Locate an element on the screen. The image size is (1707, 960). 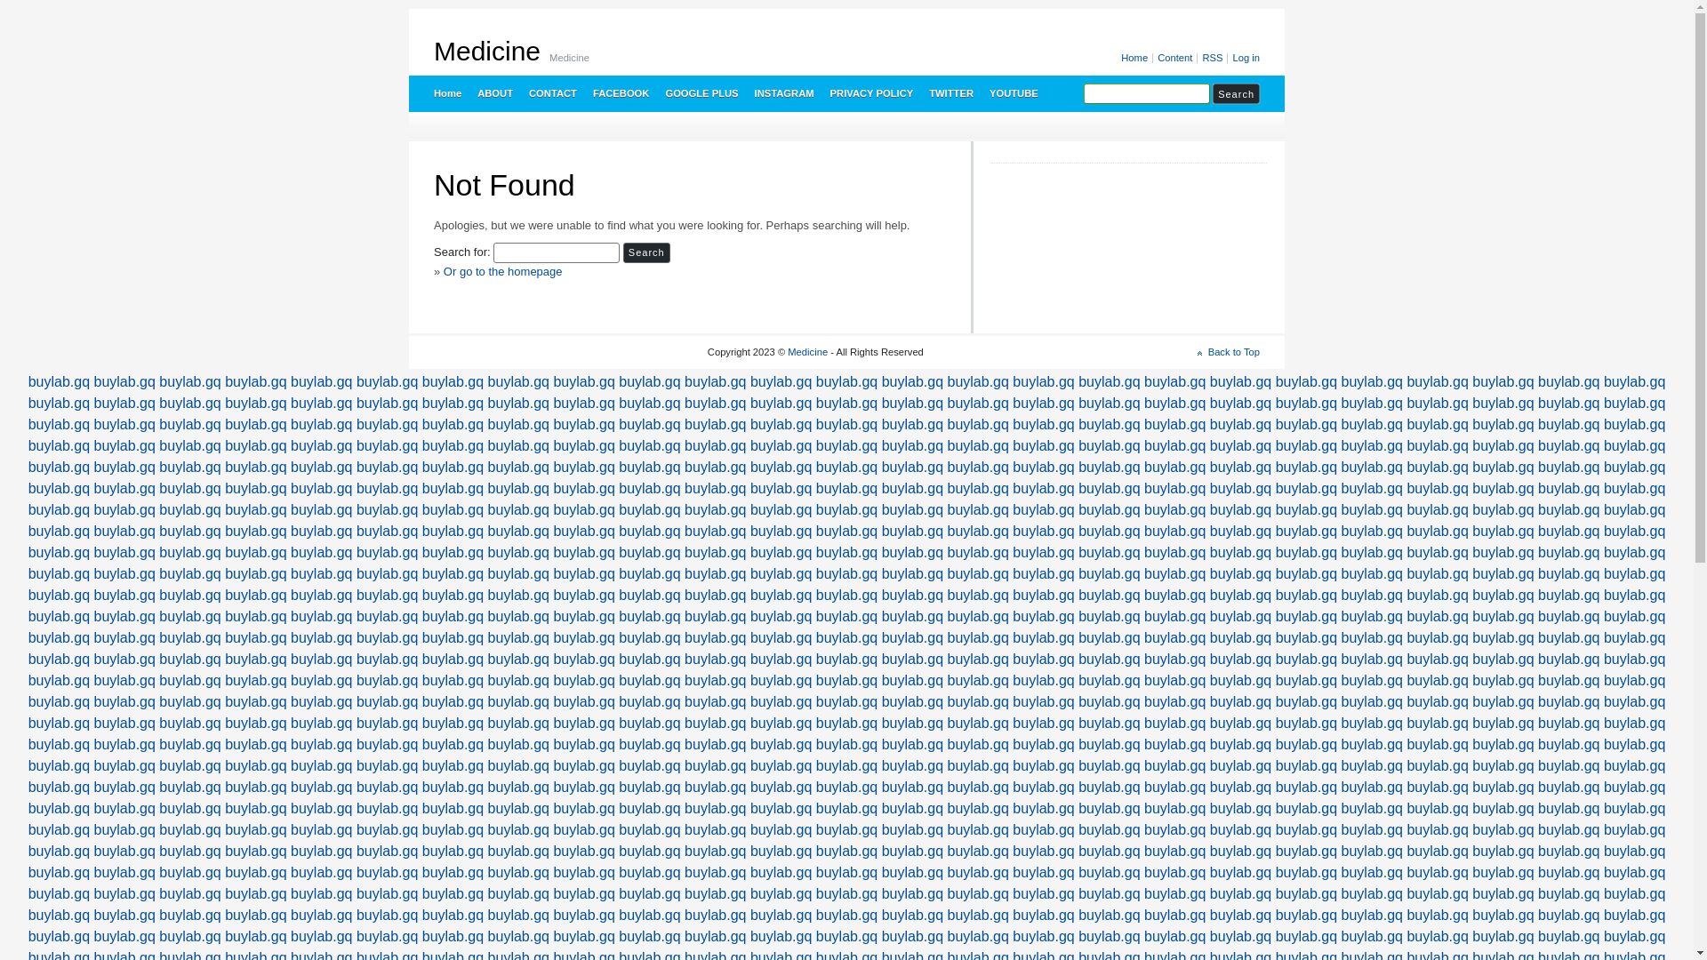
buylab.gq is located at coordinates (388, 702).